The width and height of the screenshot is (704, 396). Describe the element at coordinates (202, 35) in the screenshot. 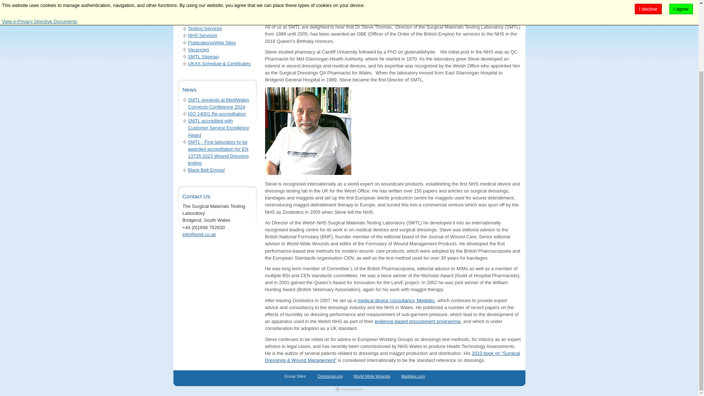

I see `NHS Services` at that location.